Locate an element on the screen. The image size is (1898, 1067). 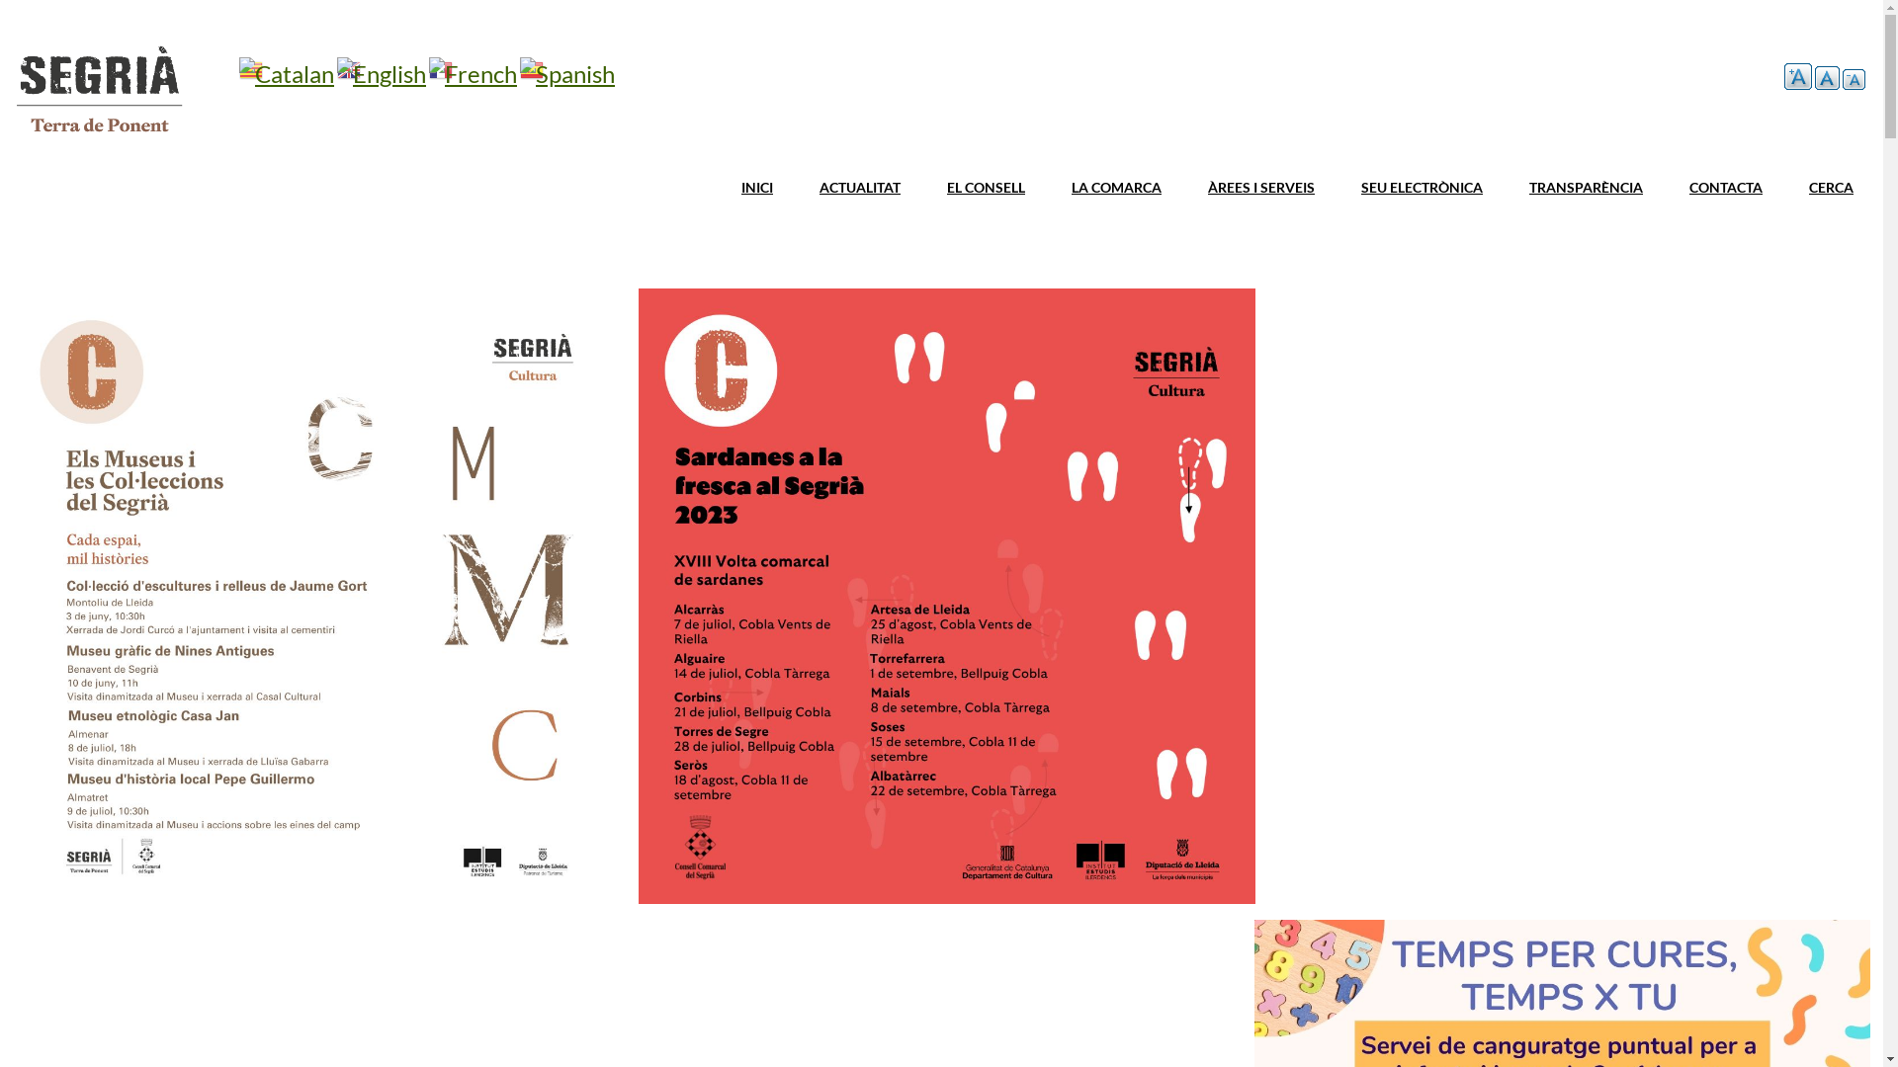
Spanish is located at coordinates (567, 73).